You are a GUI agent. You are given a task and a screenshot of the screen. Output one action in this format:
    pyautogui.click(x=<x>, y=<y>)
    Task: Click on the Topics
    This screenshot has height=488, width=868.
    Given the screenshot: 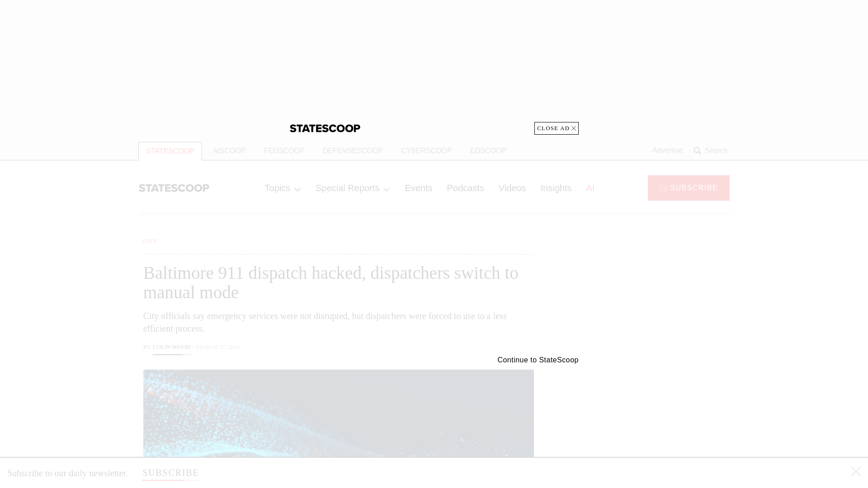 What is the action you would take?
    pyautogui.click(x=283, y=188)
    